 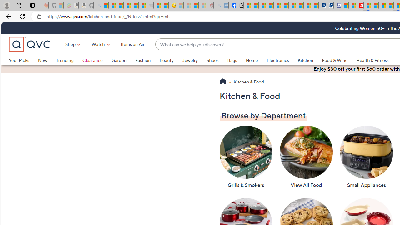 I want to click on Your Picks, so click(x=19, y=60).